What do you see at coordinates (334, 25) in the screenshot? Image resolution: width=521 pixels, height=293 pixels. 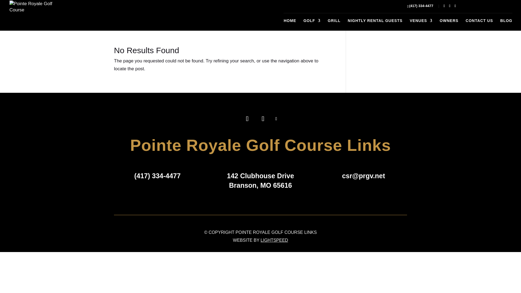 I see `GRILL` at bounding box center [334, 25].